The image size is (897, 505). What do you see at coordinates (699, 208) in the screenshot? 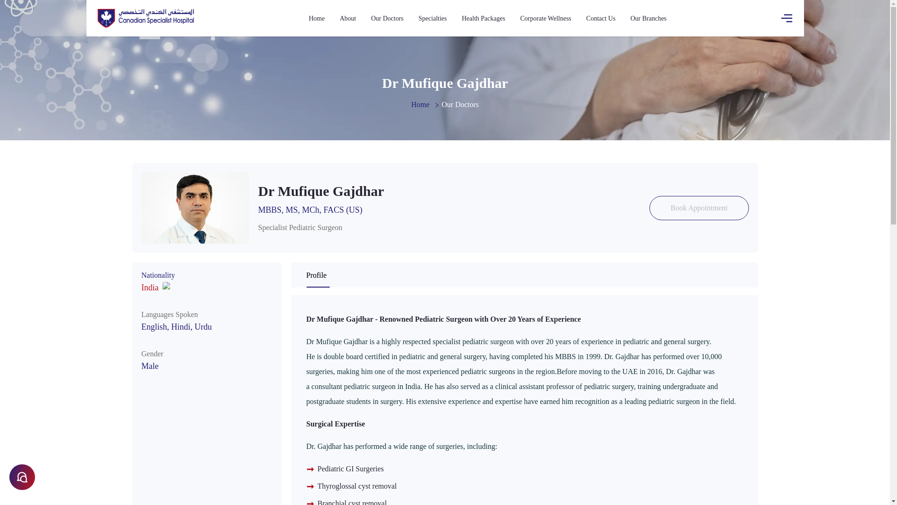
I see `Book Appointment` at bounding box center [699, 208].